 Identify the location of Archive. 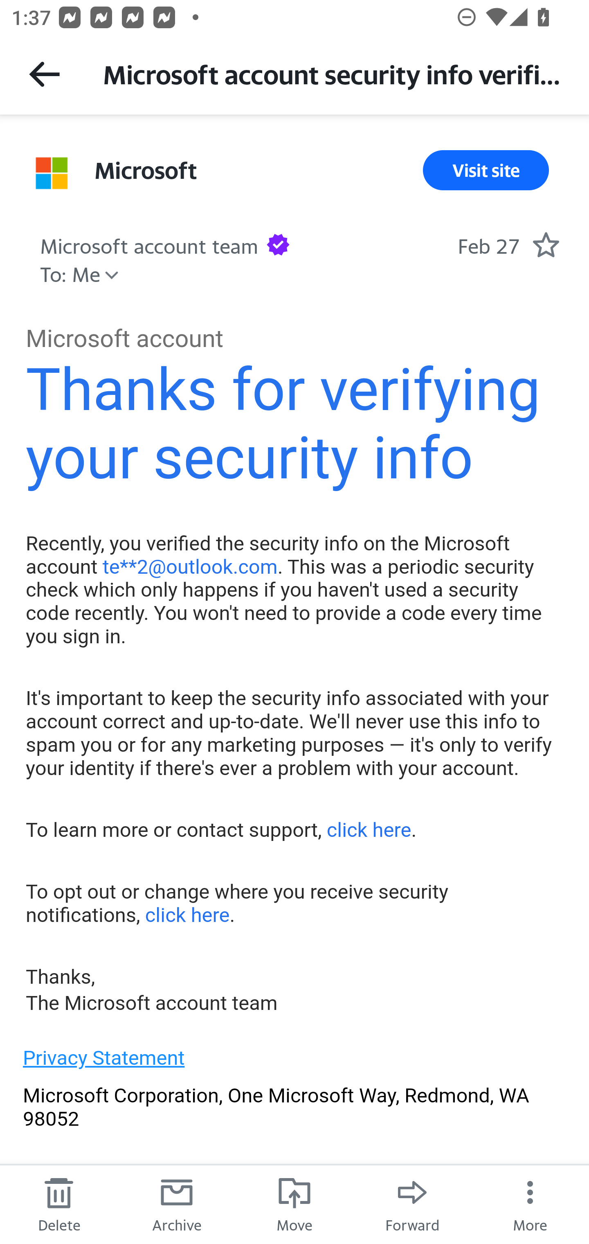
(177, 1204).